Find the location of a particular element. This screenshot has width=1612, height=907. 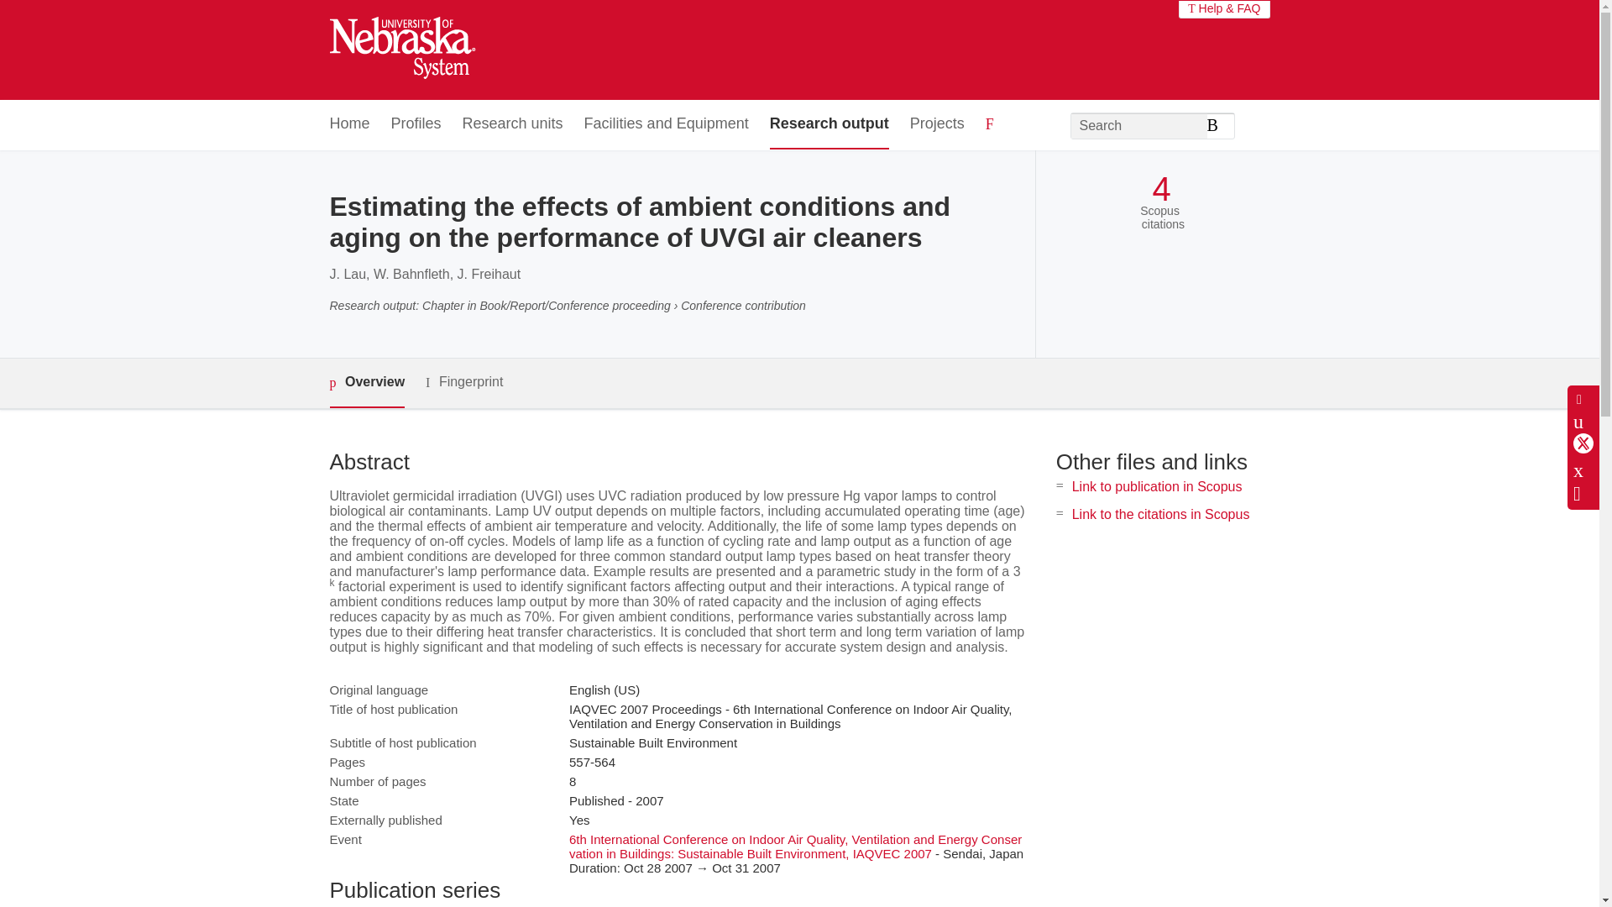

Link to publication in Scopus is located at coordinates (1157, 486).